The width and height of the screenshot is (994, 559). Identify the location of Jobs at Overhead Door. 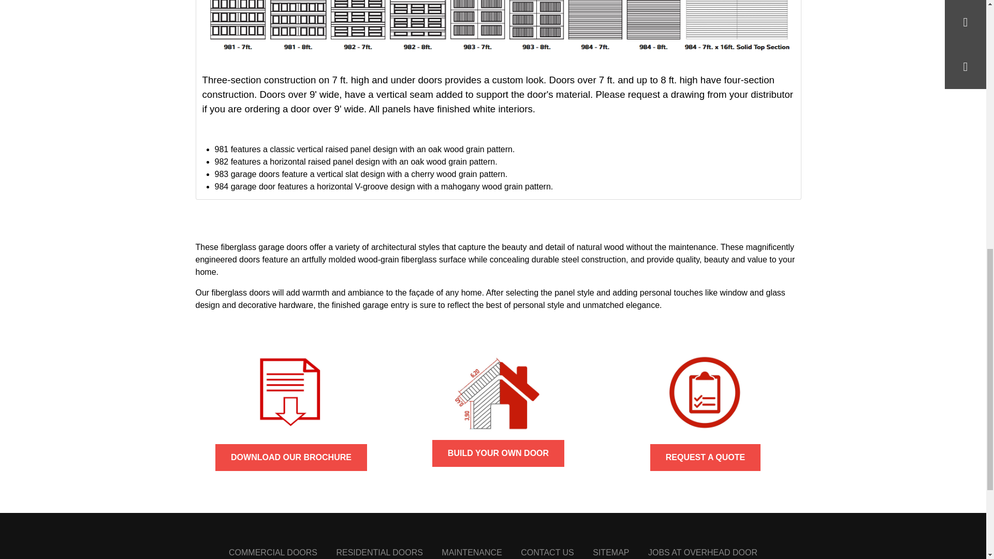
(703, 552).